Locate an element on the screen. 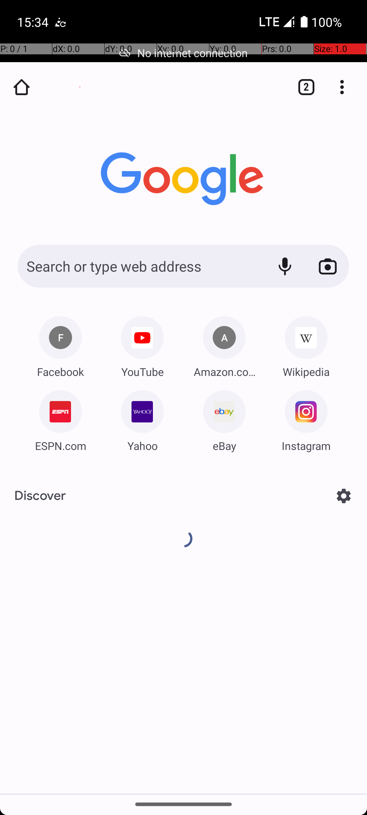 This screenshot has width=367, height=815. Navigate: Amazon.com: www.amazon.com is located at coordinates (224, 344).